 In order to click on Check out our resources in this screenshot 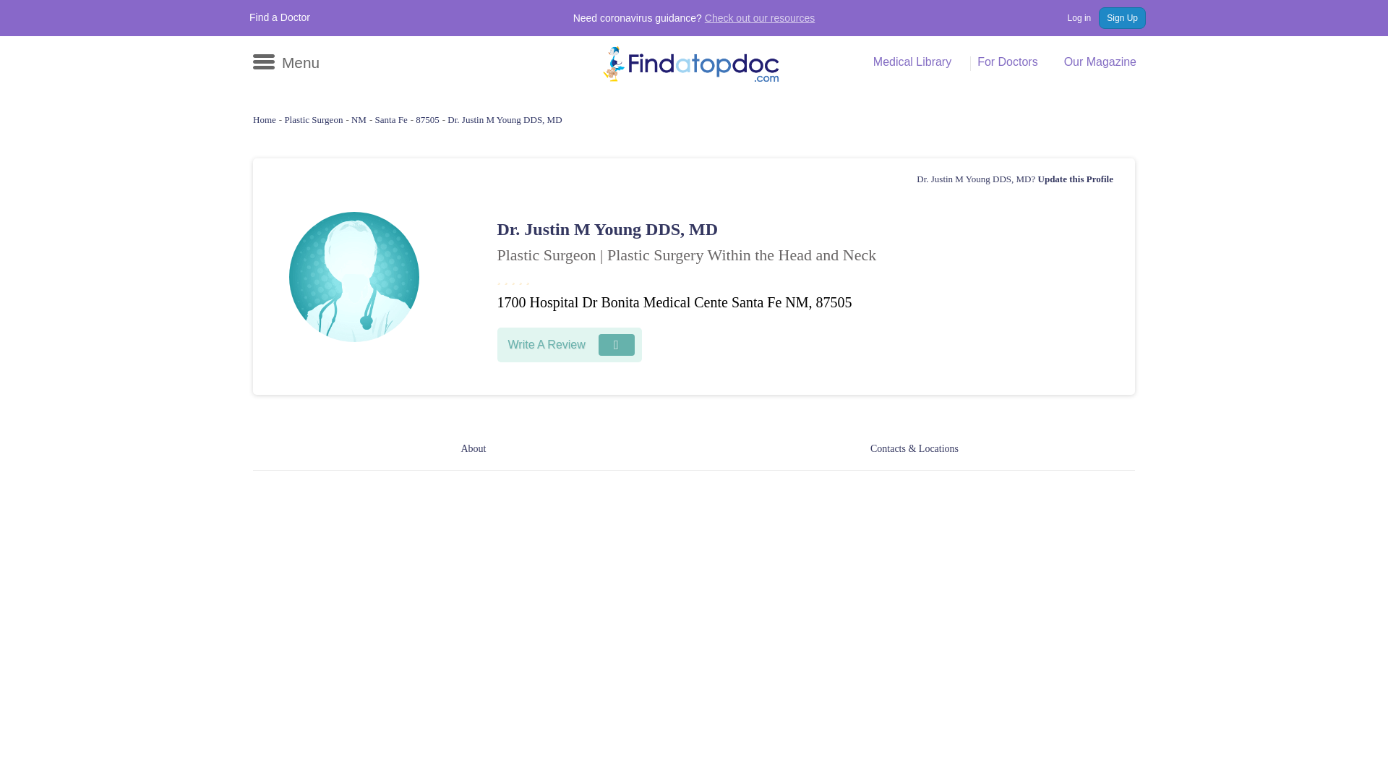, I will do `click(761, 18)`.